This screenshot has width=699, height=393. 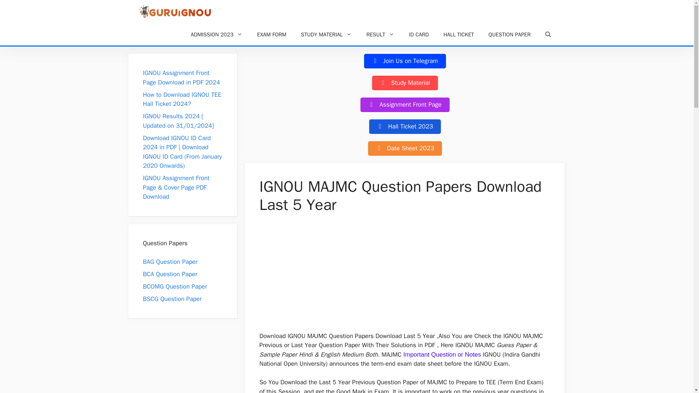 What do you see at coordinates (170, 261) in the screenshot?
I see `BAG Question Paper` at bounding box center [170, 261].